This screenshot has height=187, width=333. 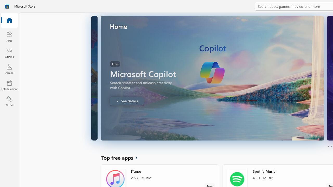 I want to click on Arcade, so click(x=9, y=69).